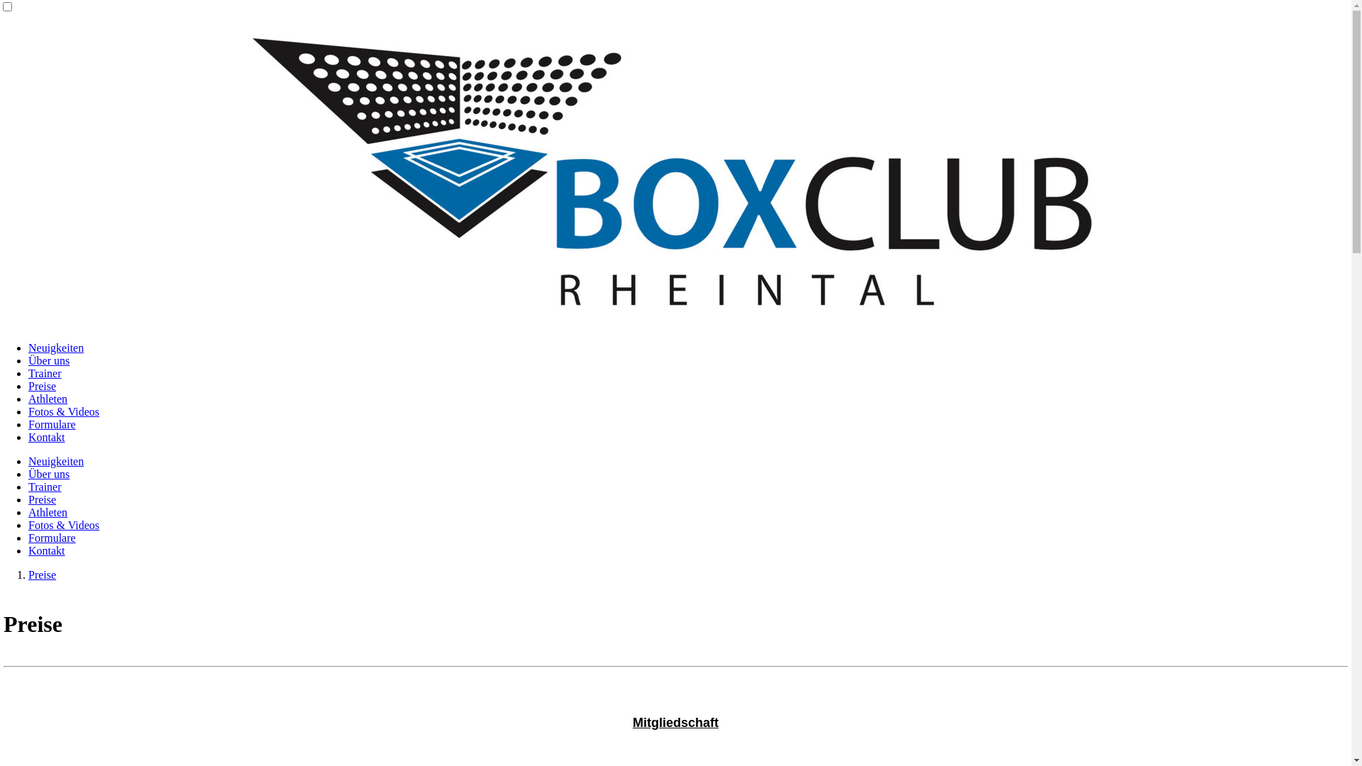 The width and height of the screenshot is (1362, 766). I want to click on Athleten, so click(48, 512).